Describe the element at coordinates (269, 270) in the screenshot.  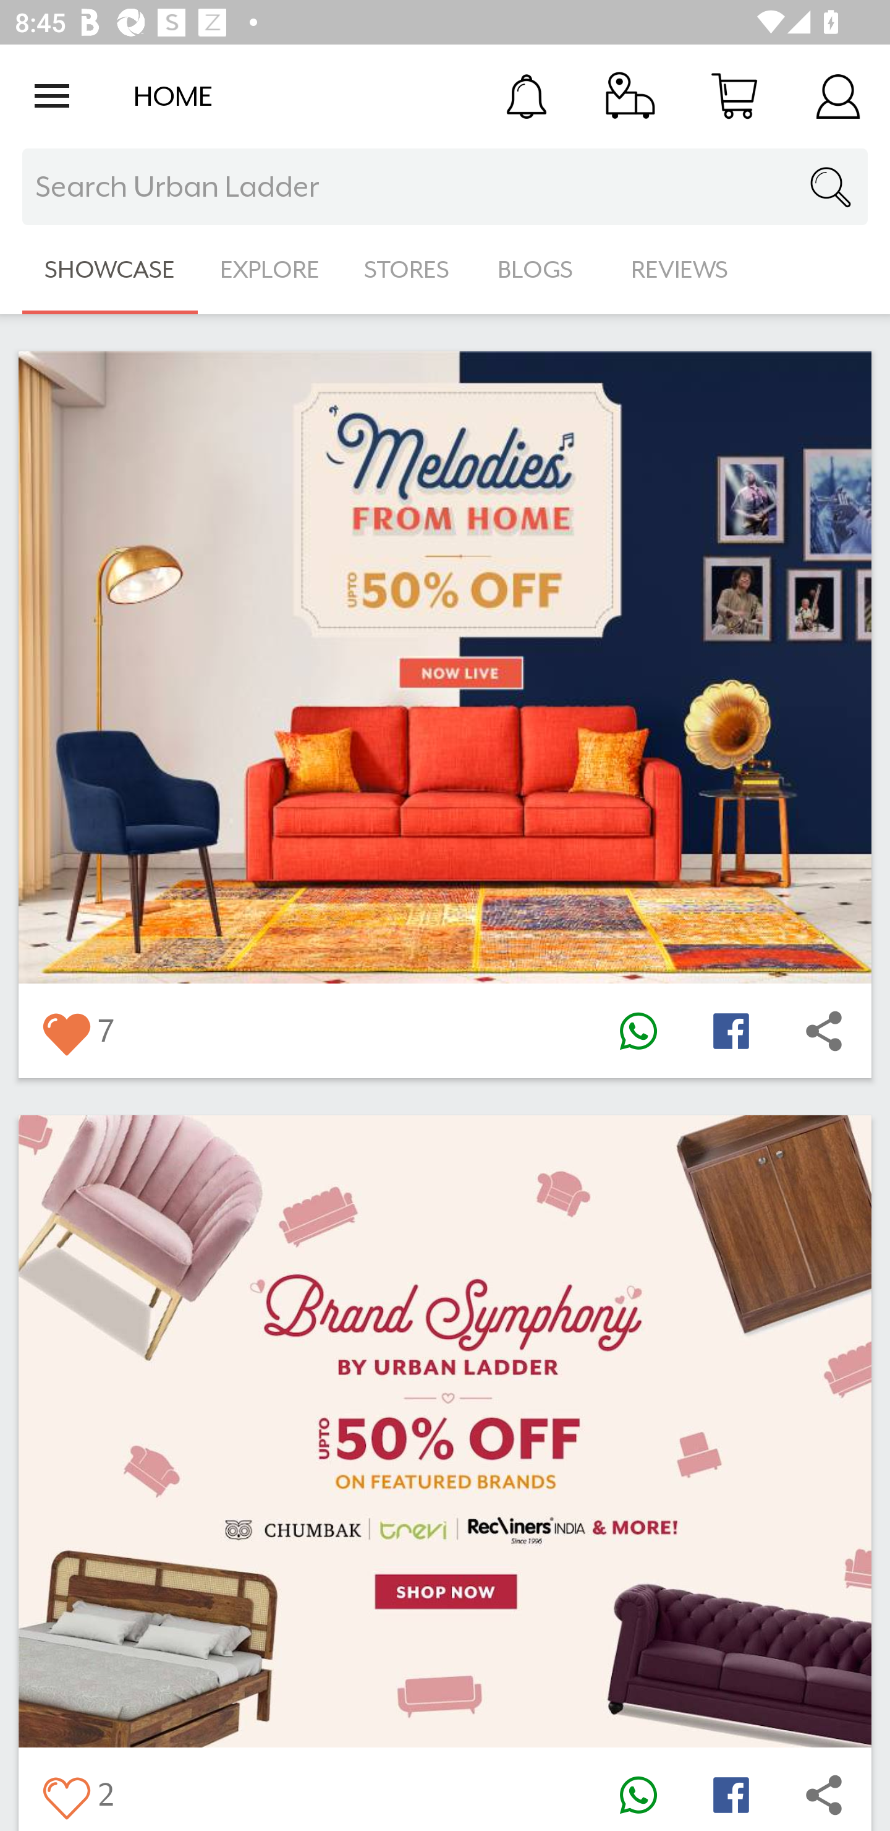
I see `EXPLORE` at that location.